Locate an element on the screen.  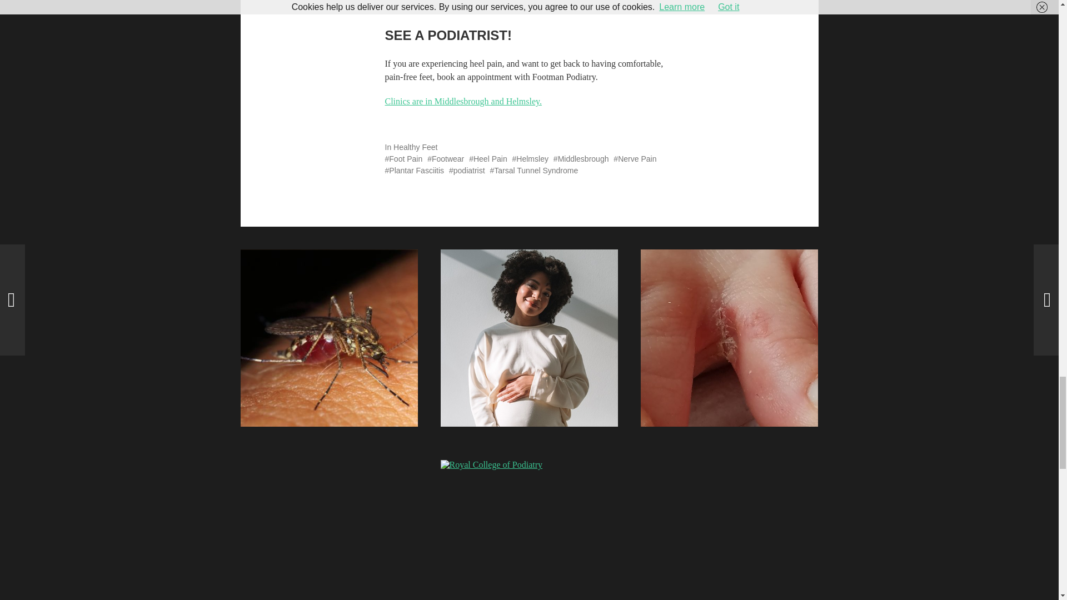
Clinics are in Middlesbrough and Helmsley. is located at coordinates (462, 101).